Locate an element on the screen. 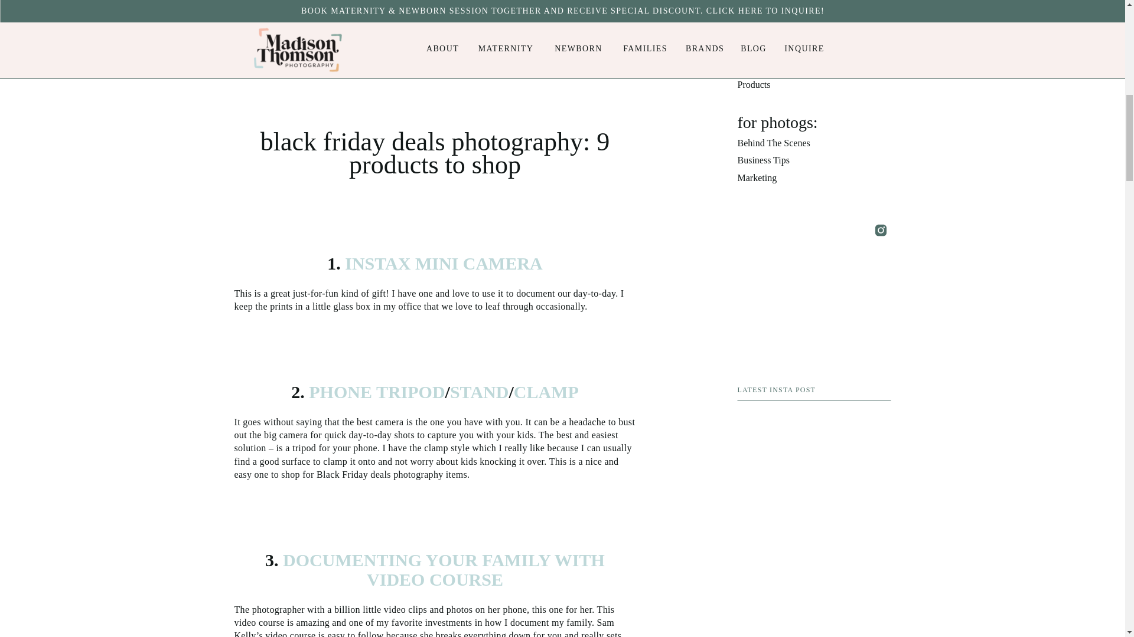 This screenshot has height=637, width=1134. INSTAX MINI CAMERA is located at coordinates (442, 263).